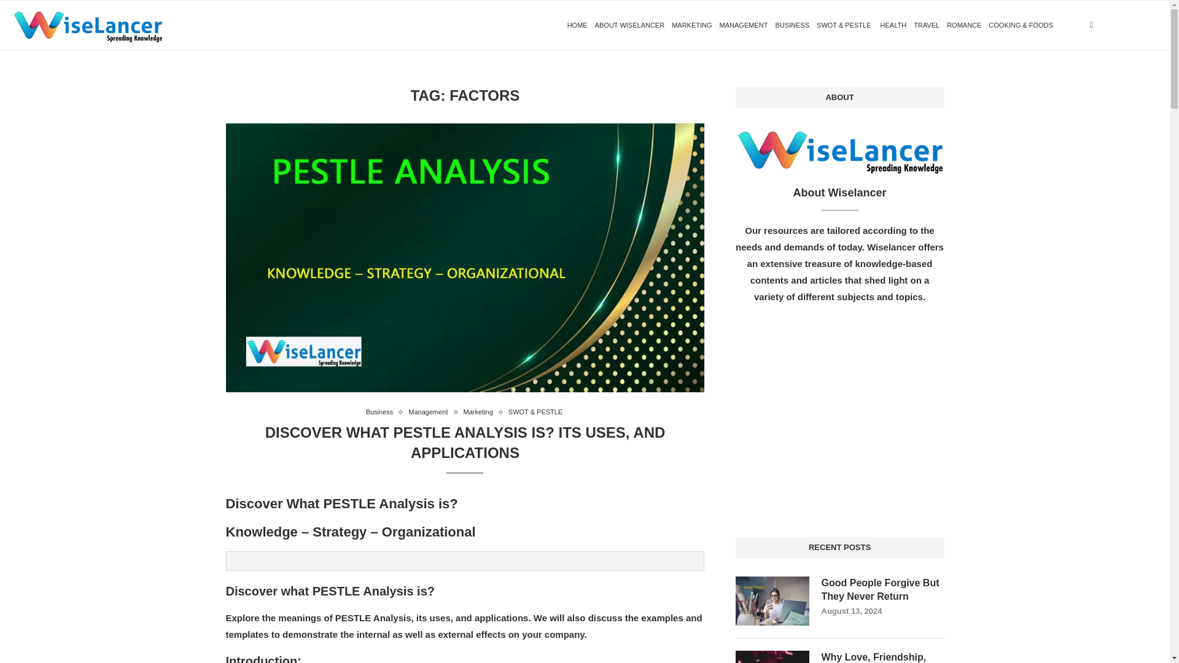 This screenshot has height=663, width=1179. Describe the element at coordinates (883, 589) in the screenshot. I see `Good People Forgive But They Never Return` at that location.